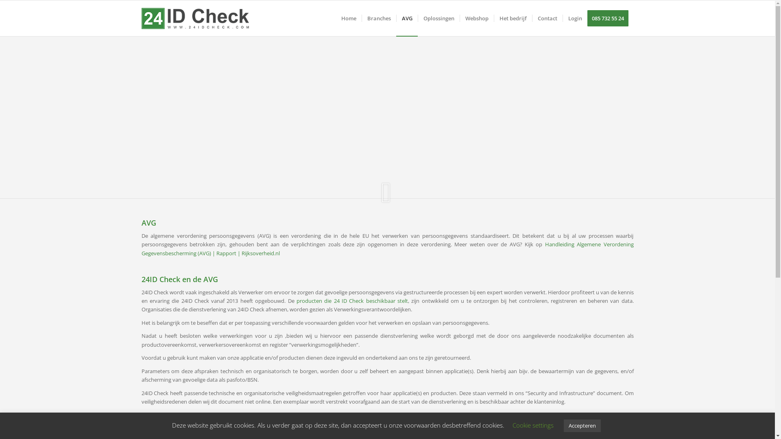 This screenshot has width=781, height=439. Describe the element at coordinates (513, 18) in the screenshot. I see `Het bedrijf` at that location.